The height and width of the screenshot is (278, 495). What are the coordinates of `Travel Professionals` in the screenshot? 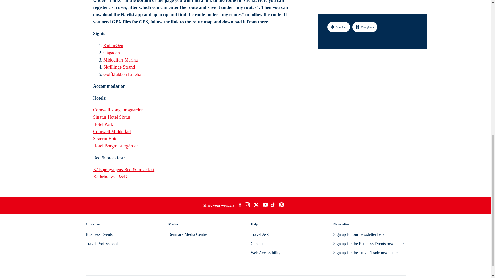 It's located at (102, 244).